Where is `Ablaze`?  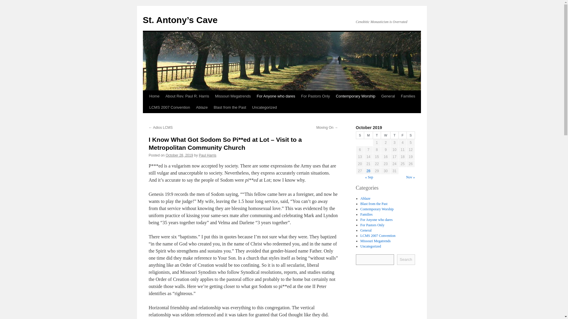
Ablaze is located at coordinates (202, 108).